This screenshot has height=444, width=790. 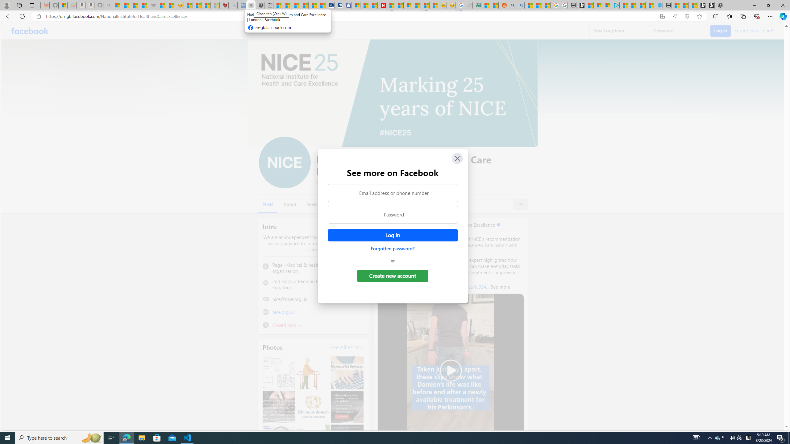 What do you see at coordinates (339, 5) in the screenshot?
I see `Cheap Hotels - Save70.com` at bounding box center [339, 5].